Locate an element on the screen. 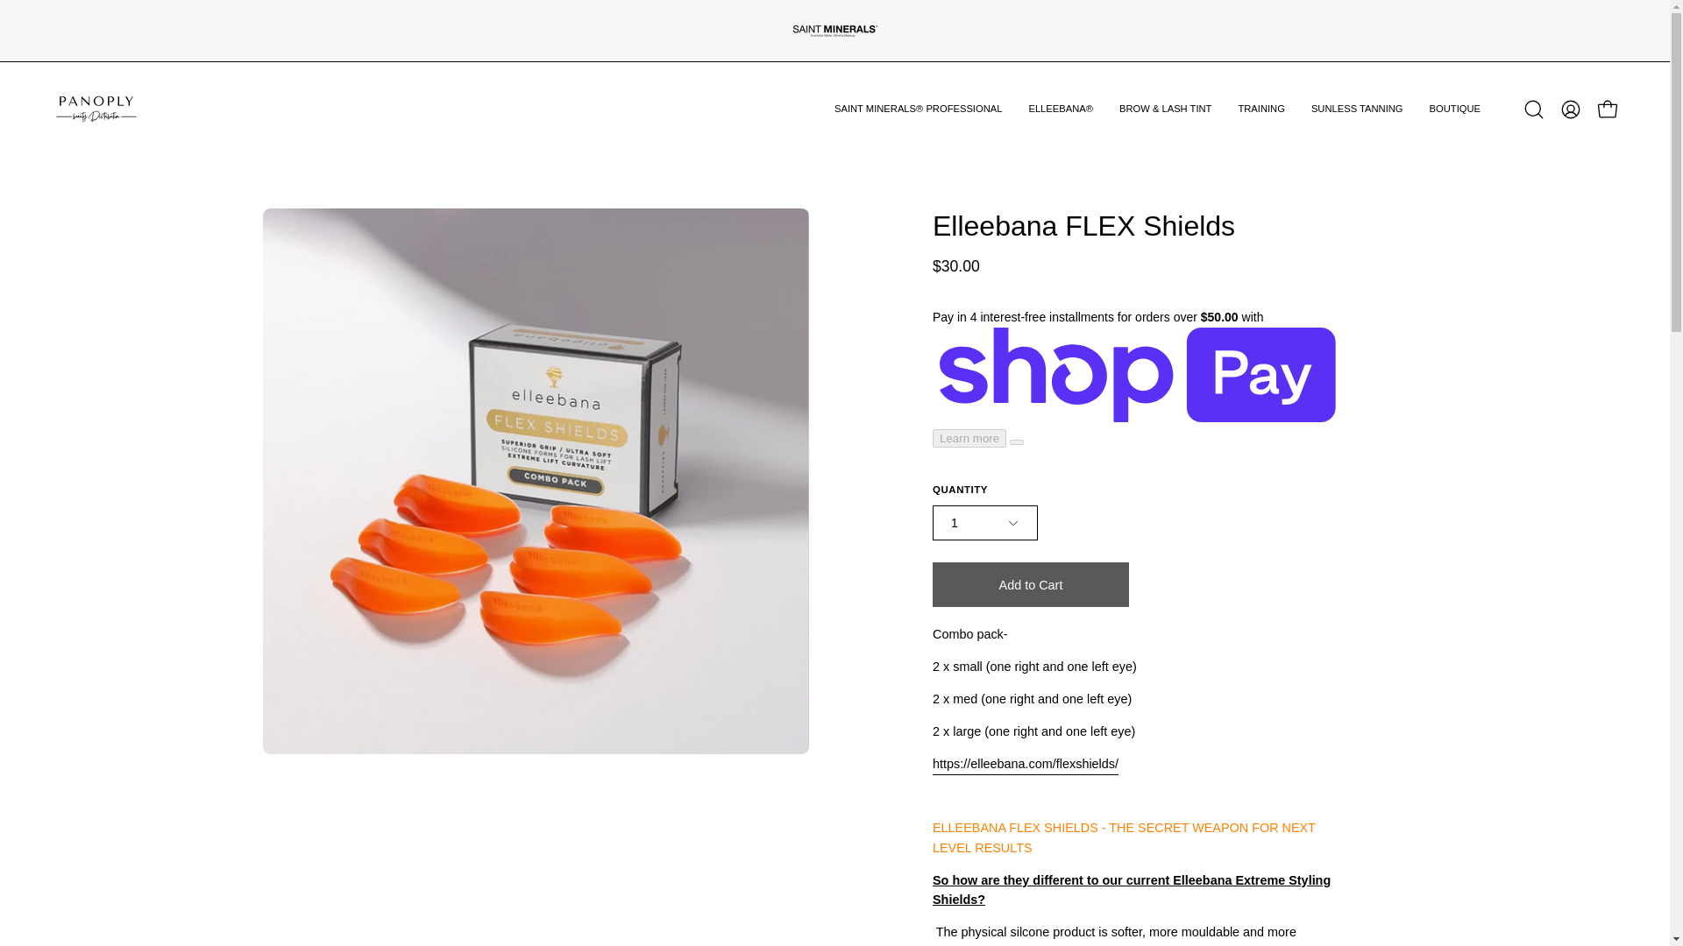 The image size is (1683, 946). View Panoply Beauty  on Facebook is located at coordinates (316, 879).